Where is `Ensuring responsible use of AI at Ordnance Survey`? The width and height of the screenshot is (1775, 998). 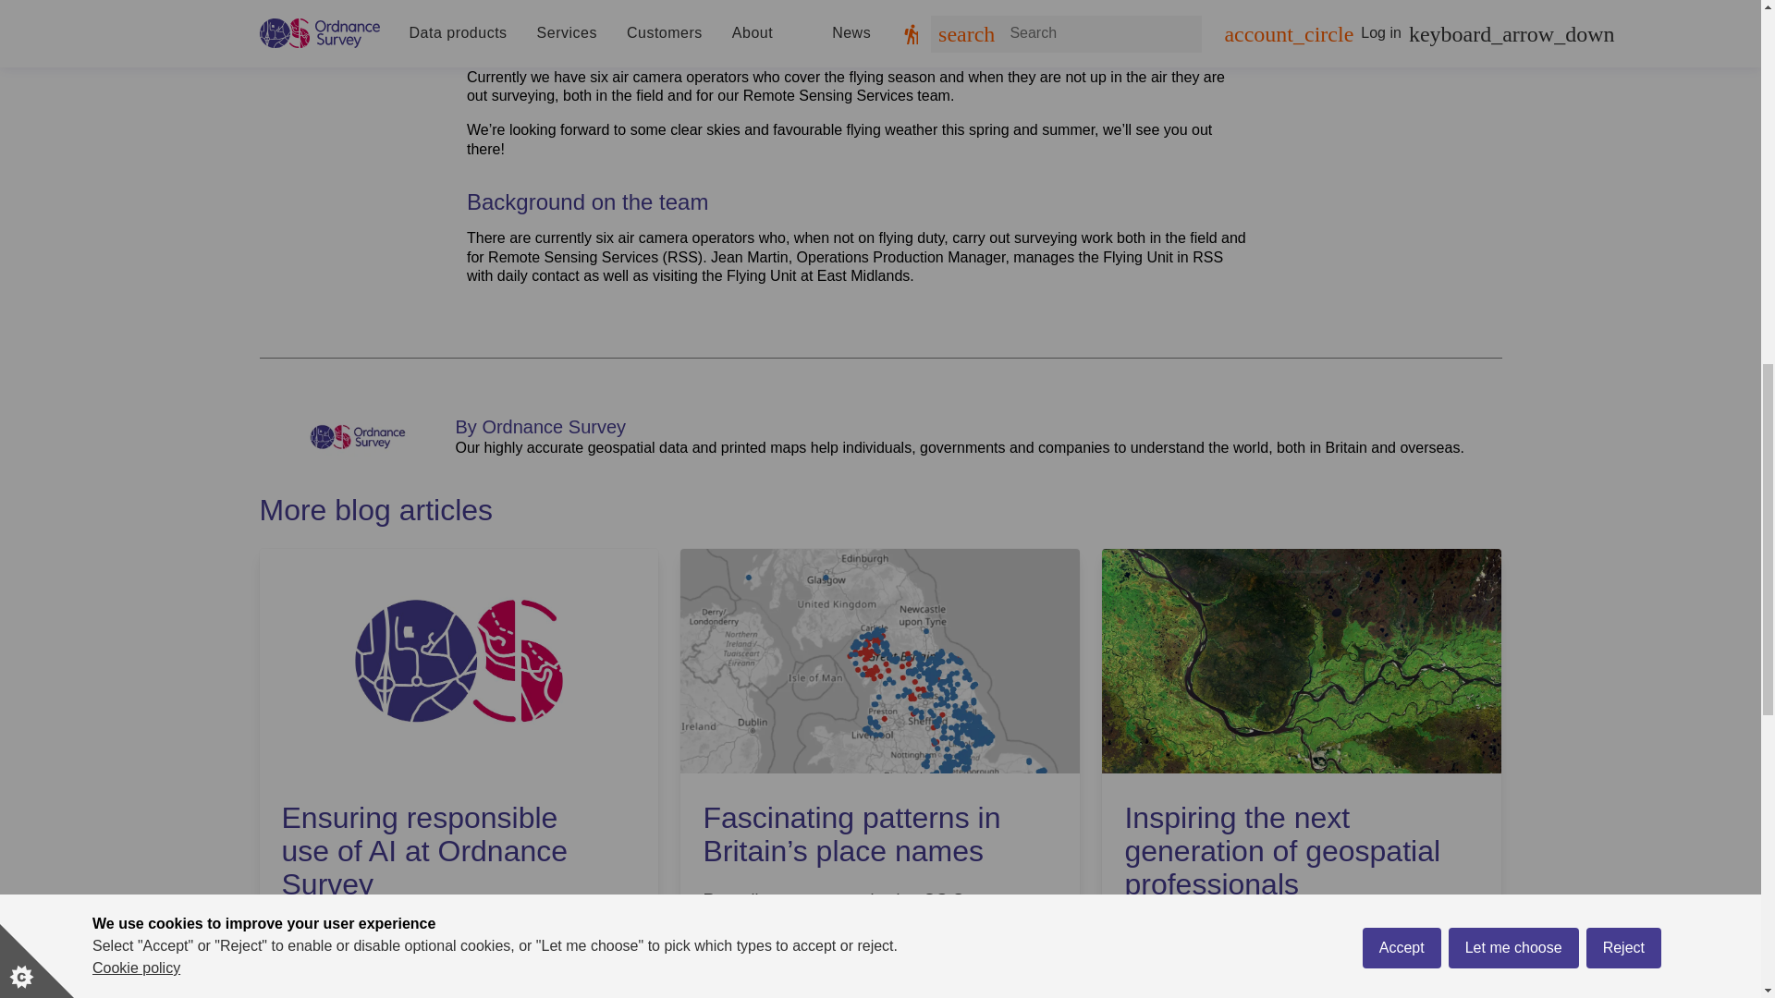 Ensuring responsible use of AI at Ordnance Survey is located at coordinates (442, 851).